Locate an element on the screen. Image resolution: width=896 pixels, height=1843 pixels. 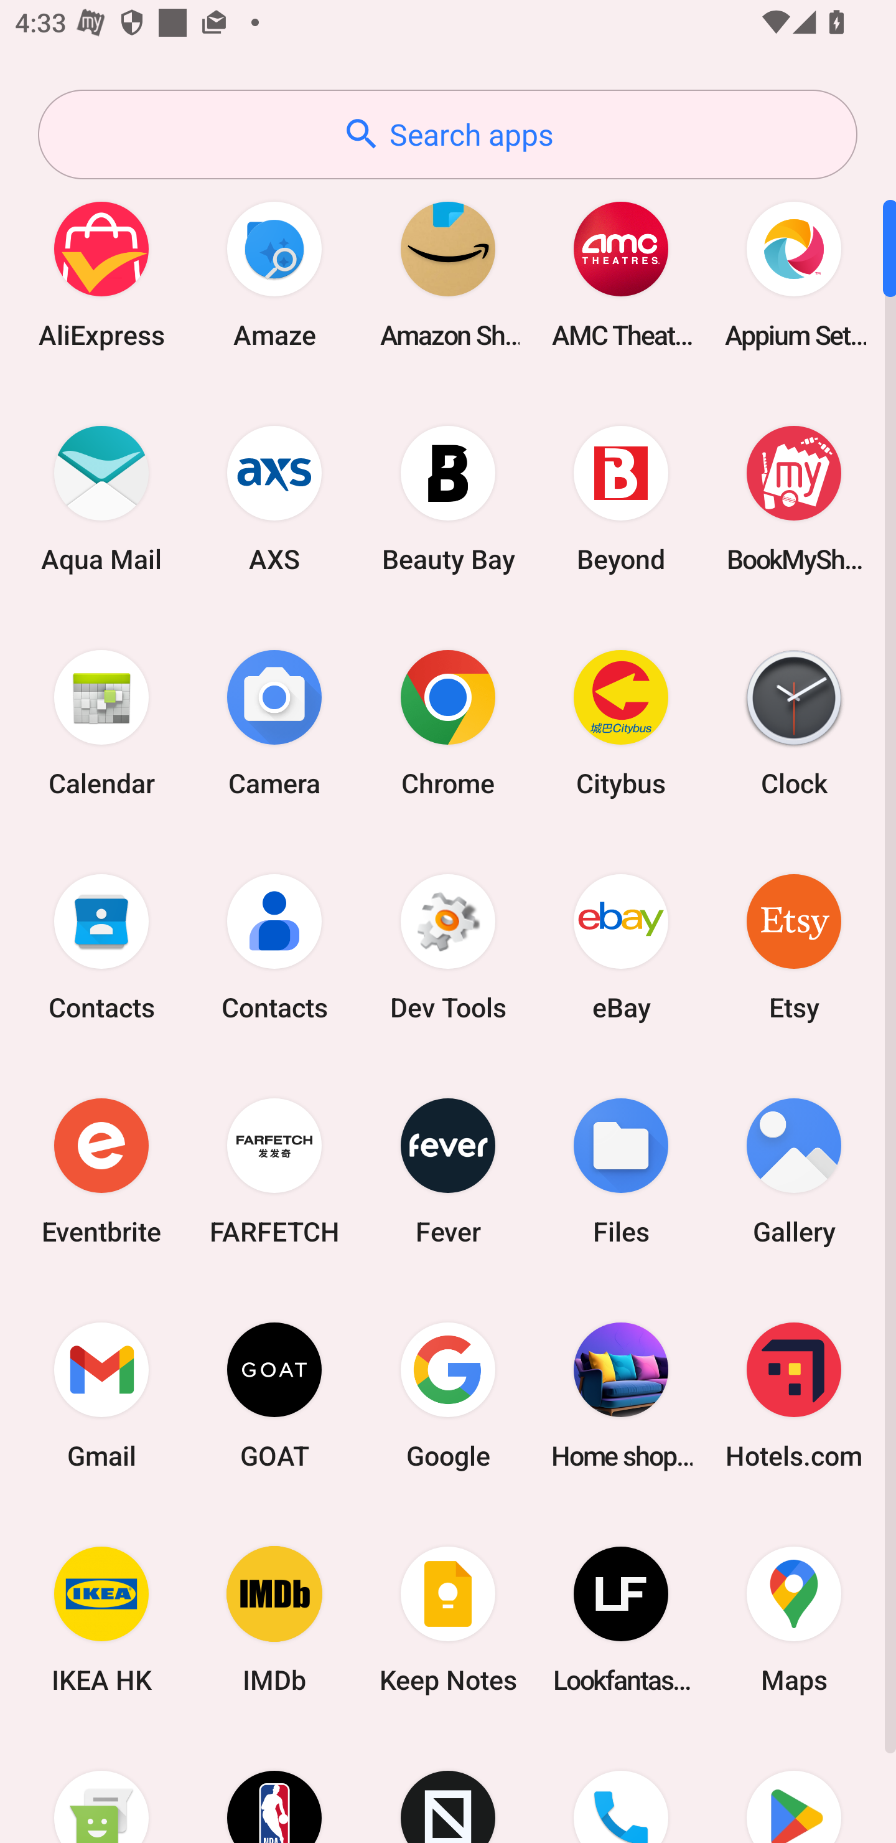
GOAT is located at coordinates (274, 1395).